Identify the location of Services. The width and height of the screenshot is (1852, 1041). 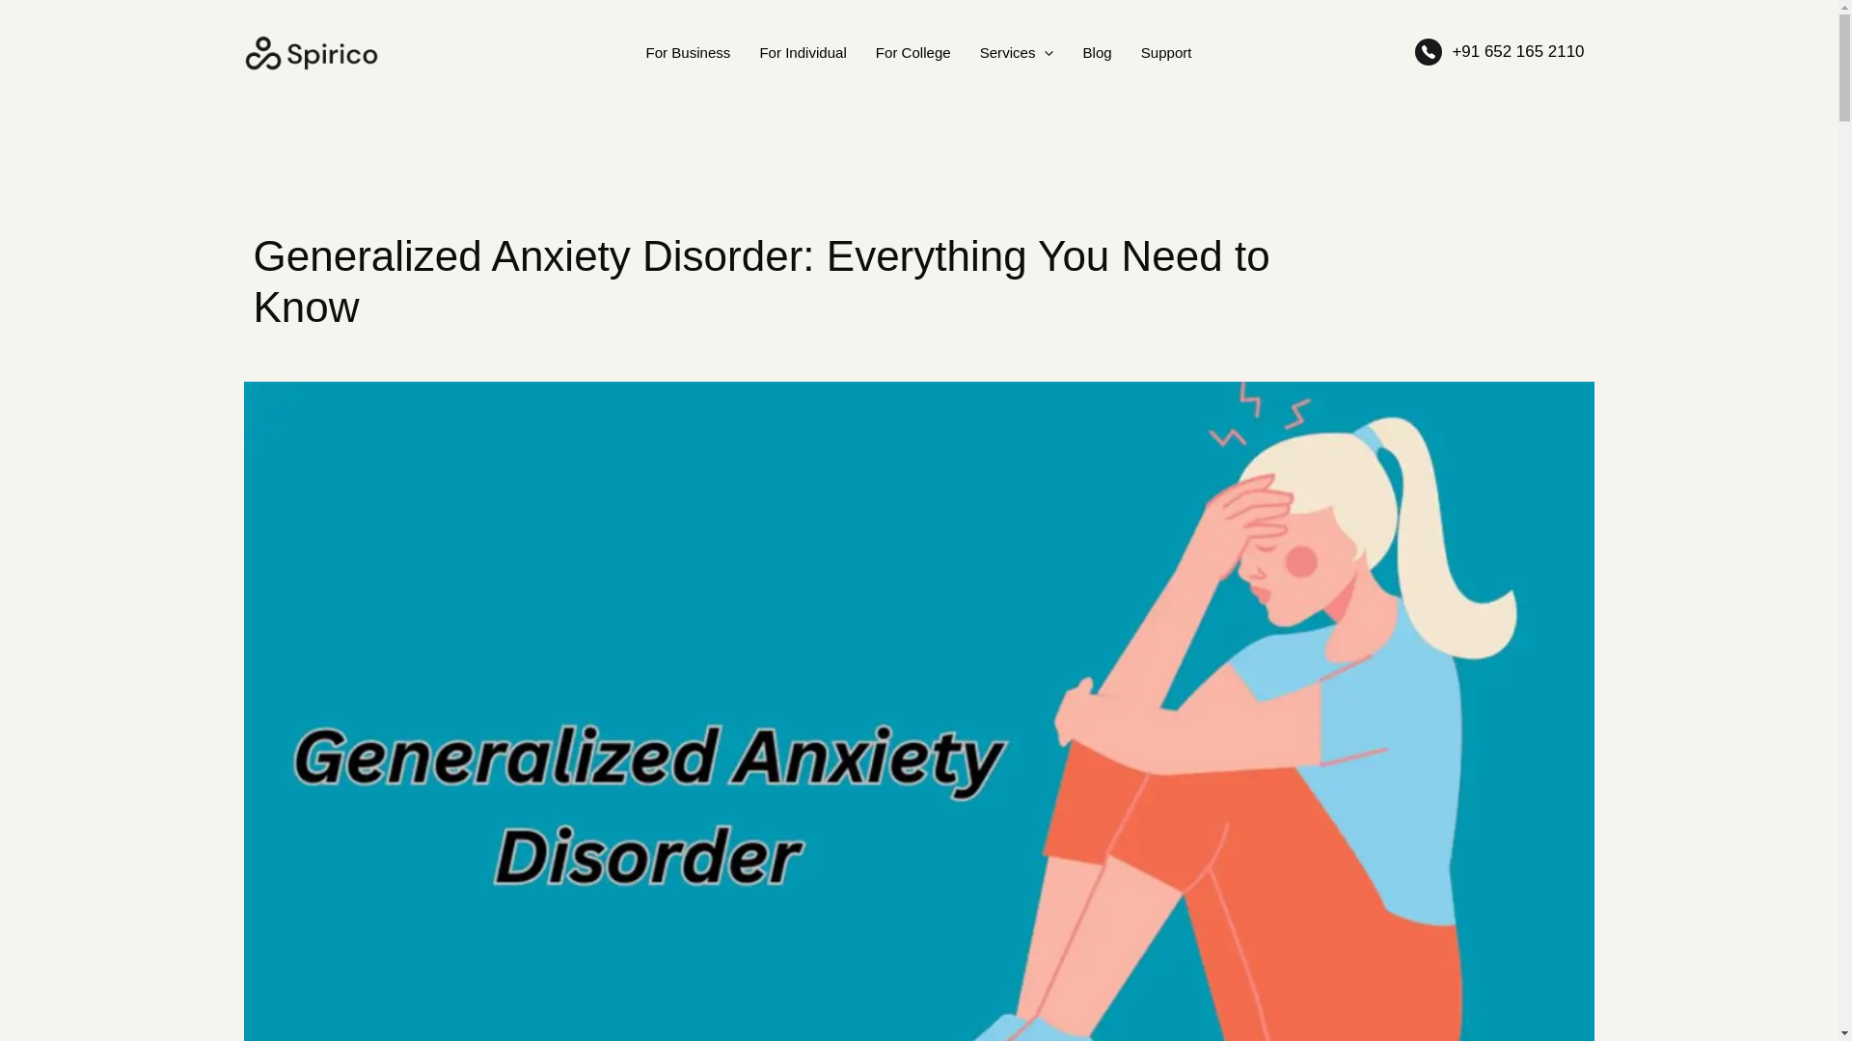
(1017, 52).